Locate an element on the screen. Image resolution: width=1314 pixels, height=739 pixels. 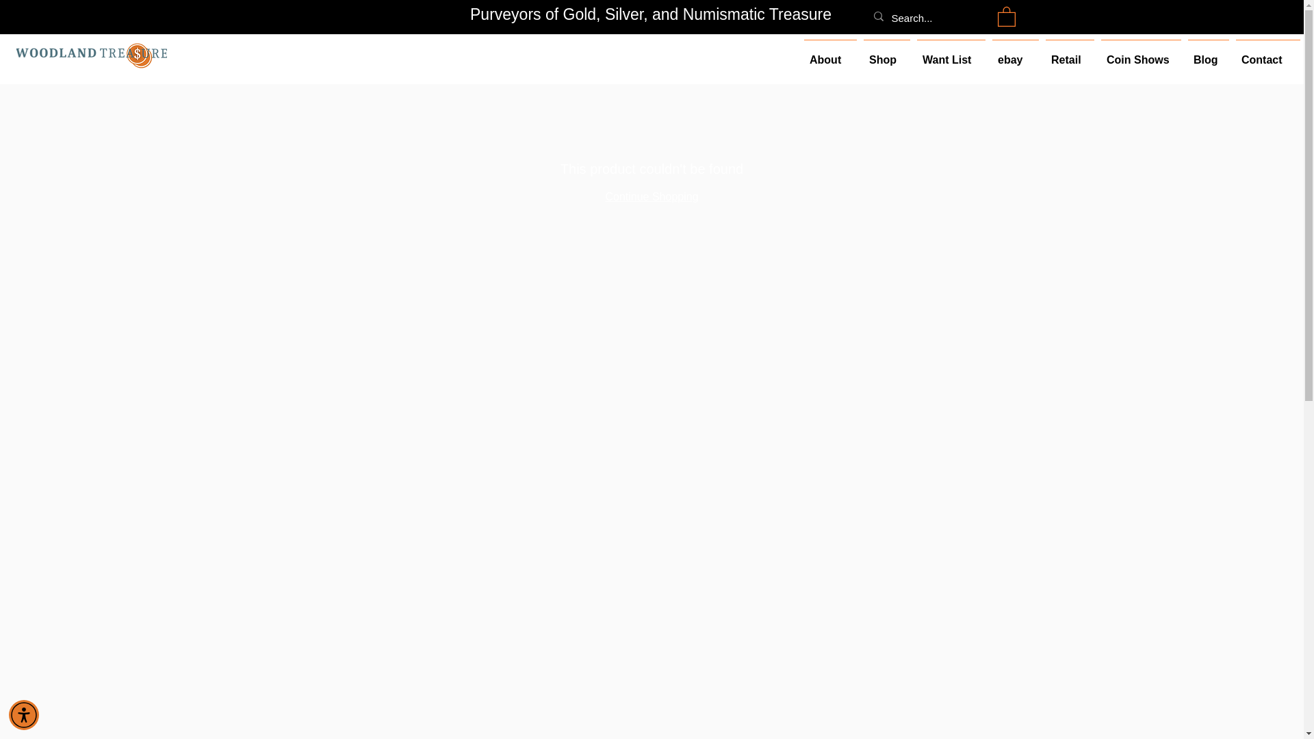
About is located at coordinates (830, 53).